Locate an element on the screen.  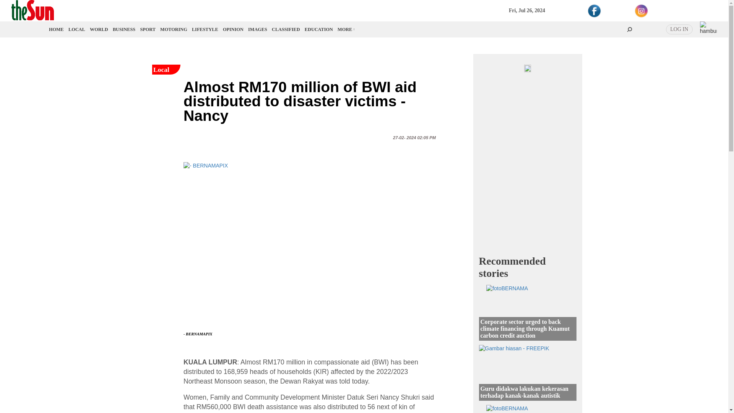
WORLD is located at coordinates (99, 29).